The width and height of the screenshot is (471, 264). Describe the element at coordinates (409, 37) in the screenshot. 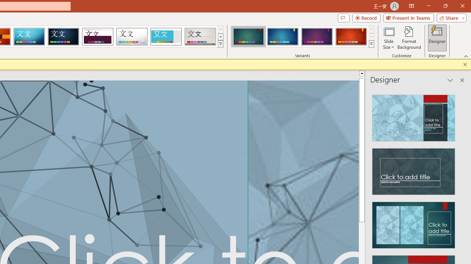

I see `Format Background` at that location.